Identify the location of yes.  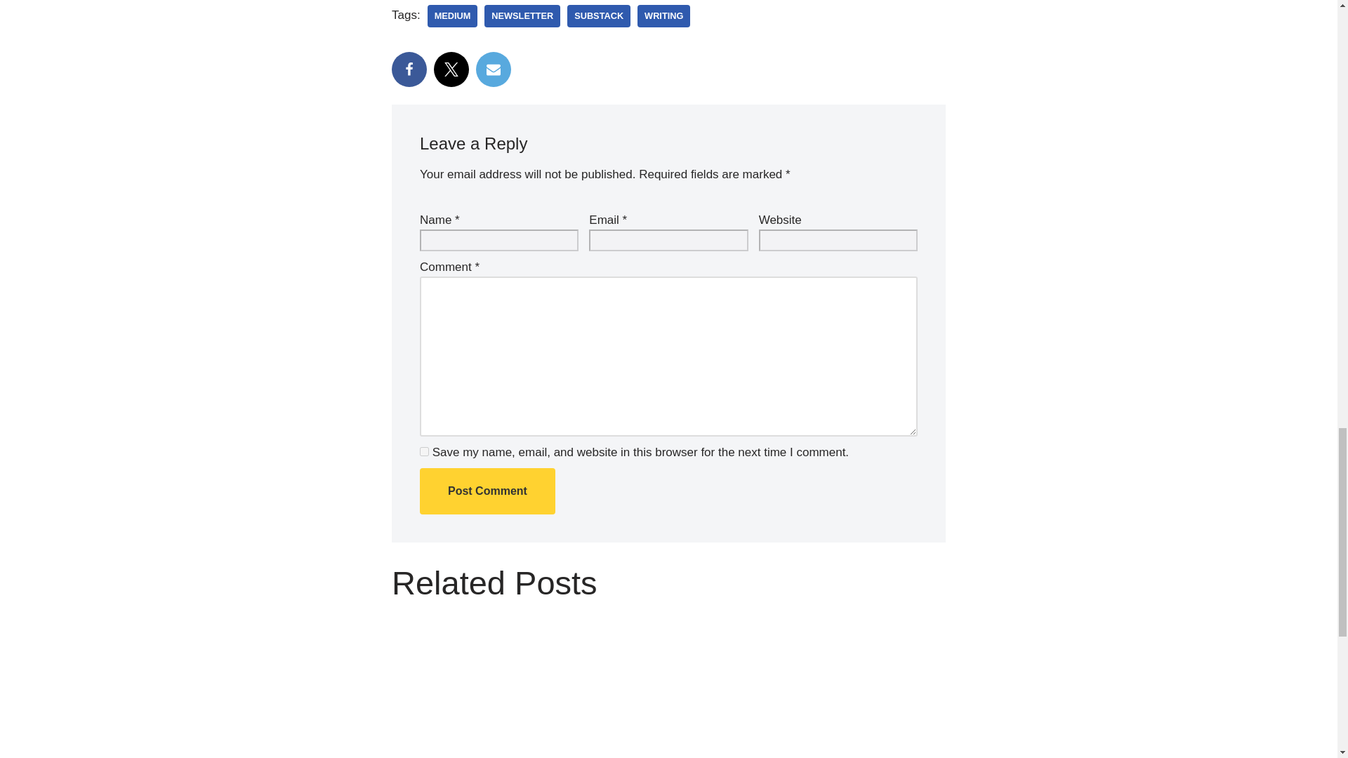
(424, 452).